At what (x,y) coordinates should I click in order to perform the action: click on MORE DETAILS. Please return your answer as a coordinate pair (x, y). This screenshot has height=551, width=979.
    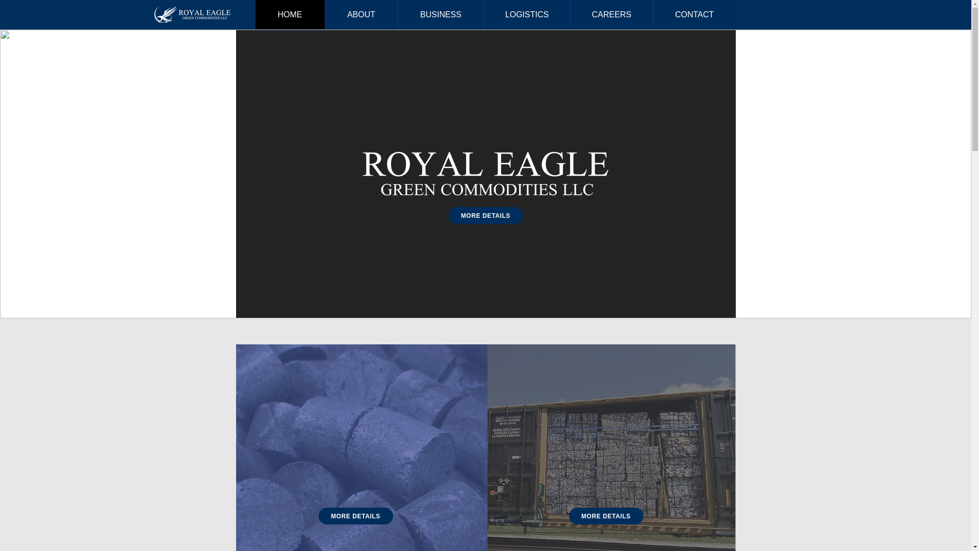
    Looking at the image, I should click on (606, 516).